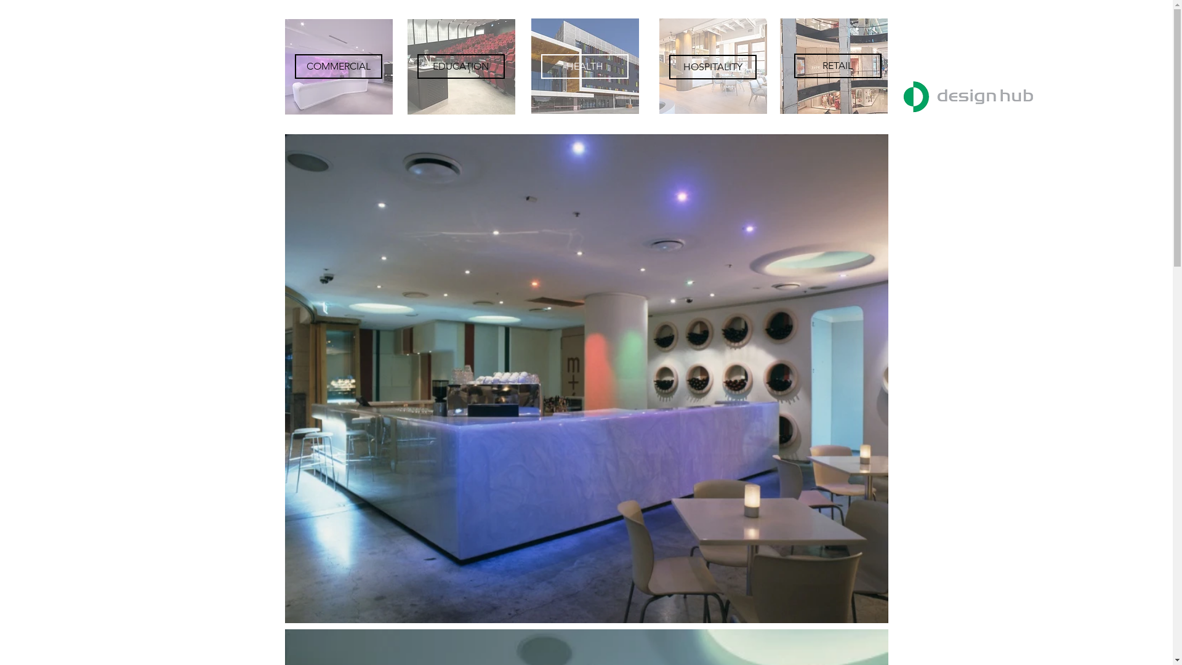 The height and width of the screenshot is (665, 1182). What do you see at coordinates (338, 66) in the screenshot?
I see `COMMERCIAL` at bounding box center [338, 66].